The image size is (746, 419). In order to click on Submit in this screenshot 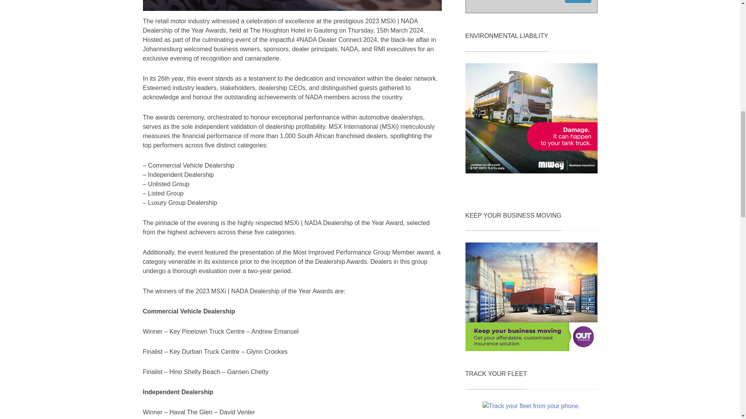, I will do `click(578, 2)`.